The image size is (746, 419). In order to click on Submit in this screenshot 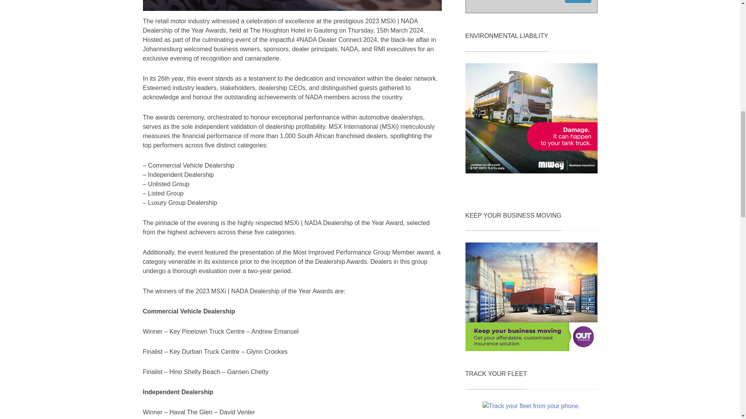, I will do `click(578, 2)`.